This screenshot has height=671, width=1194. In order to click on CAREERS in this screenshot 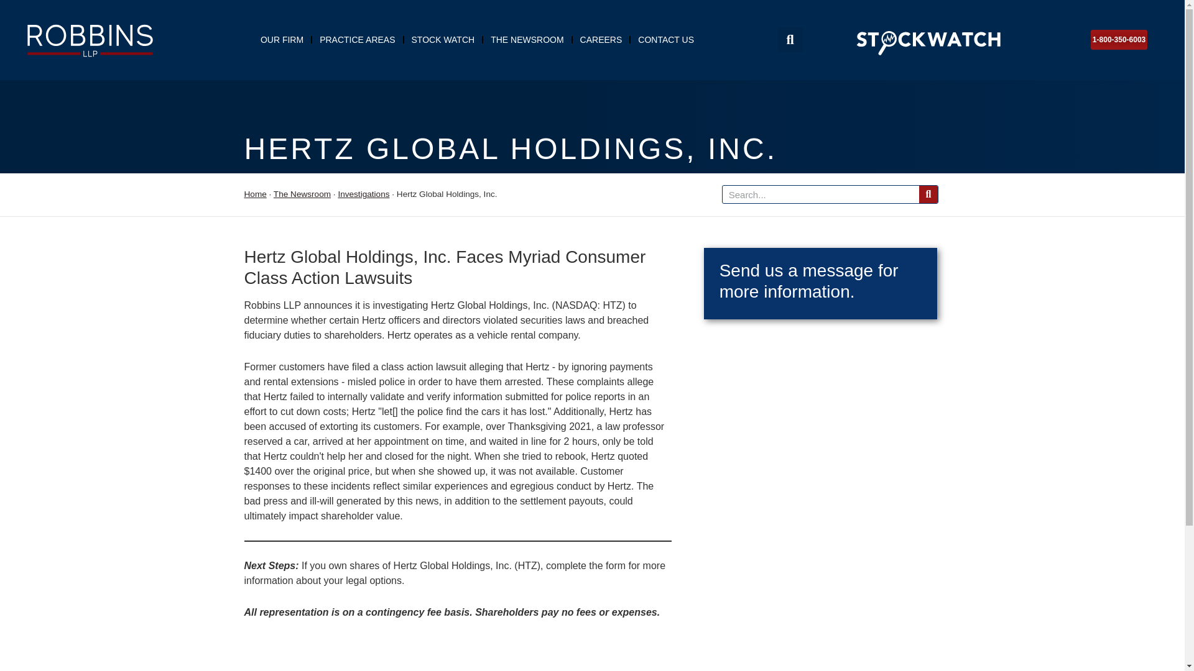, I will do `click(601, 39)`.